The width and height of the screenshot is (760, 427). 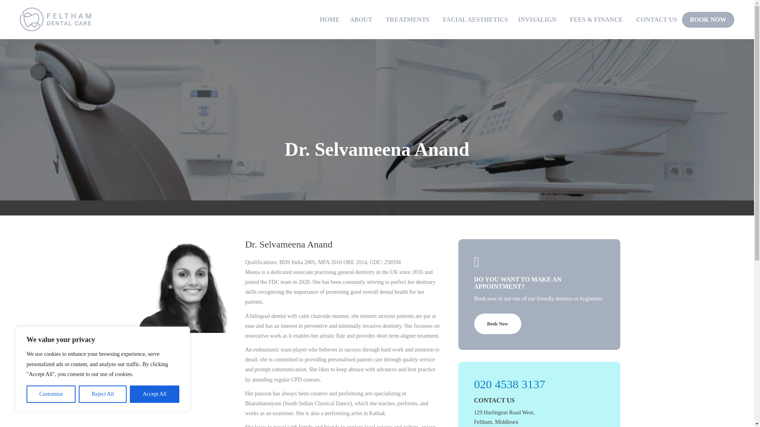 I want to click on Customize, so click(x=51, y=394).